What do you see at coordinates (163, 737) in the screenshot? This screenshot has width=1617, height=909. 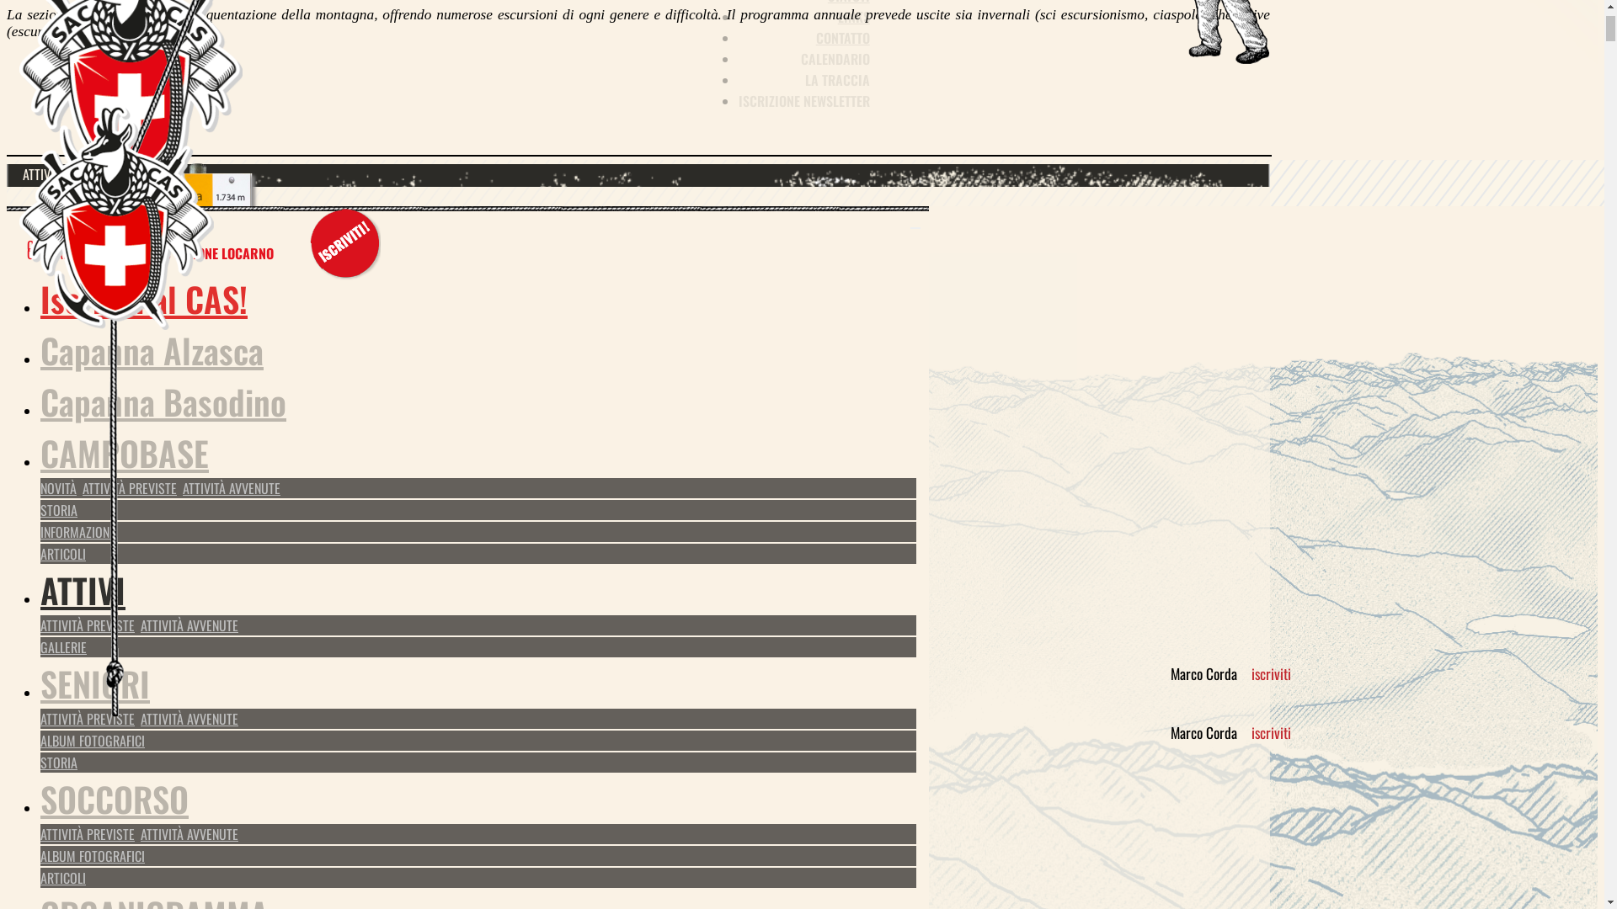 I see `Capanna Basodino` at bounding box center [163, 737].